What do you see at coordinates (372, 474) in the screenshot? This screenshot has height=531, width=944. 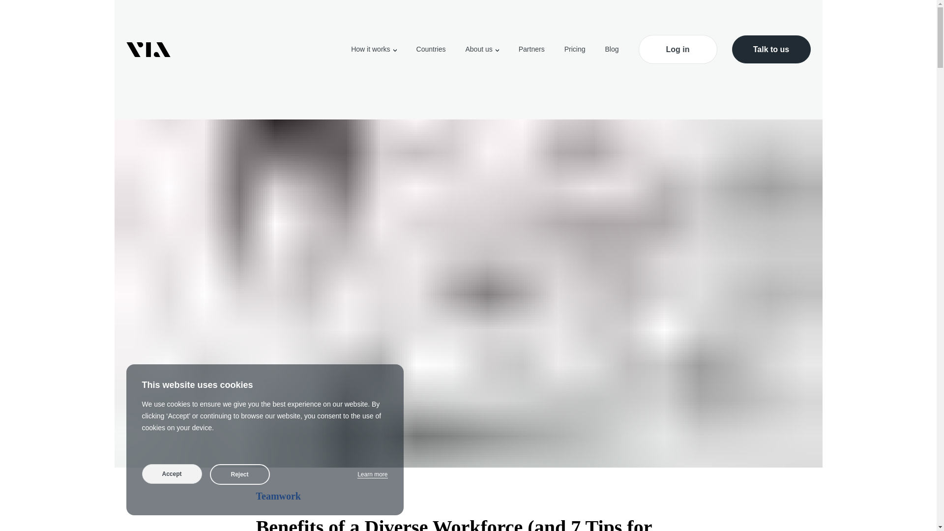 I see `Learn more` at bounding box center [372, 474].